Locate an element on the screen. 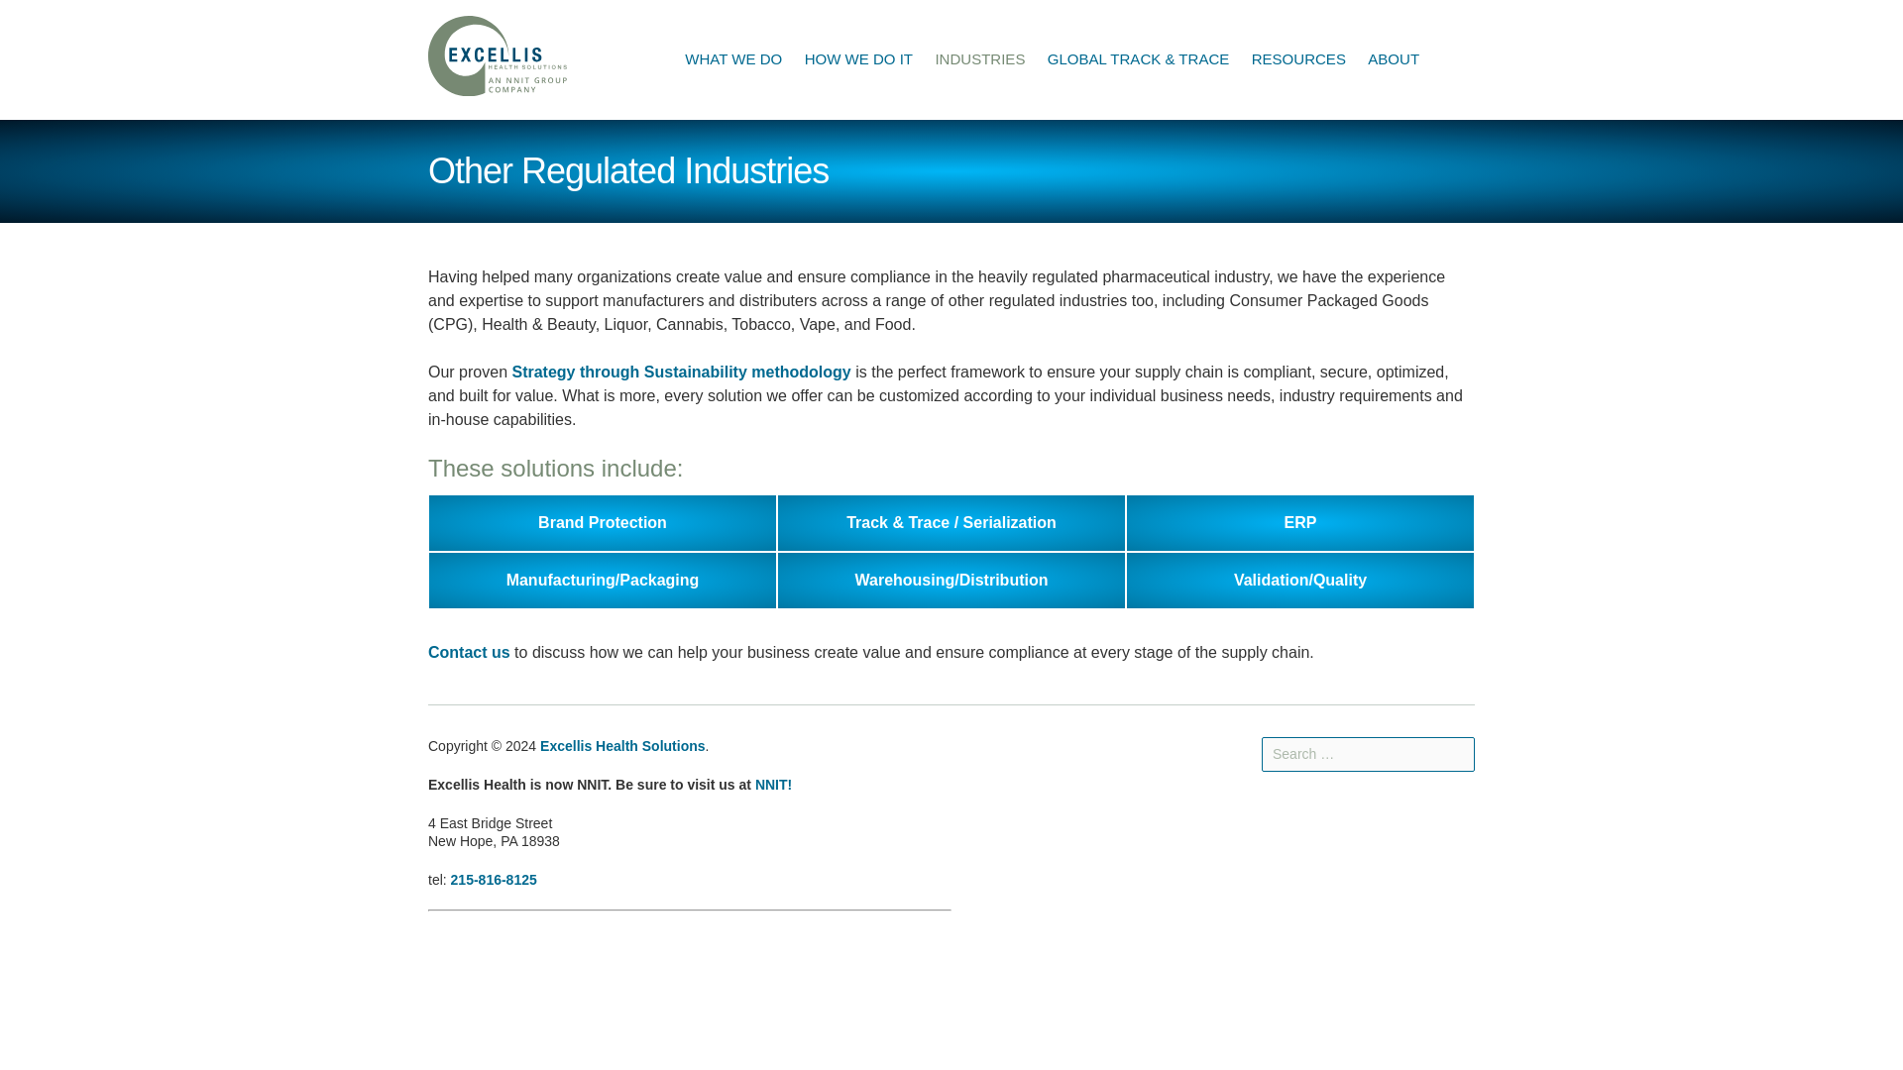 Image resolution: width=1903 pixels, height=1070 pixels. WHAT WE DO is located at coordinates (733, 59).